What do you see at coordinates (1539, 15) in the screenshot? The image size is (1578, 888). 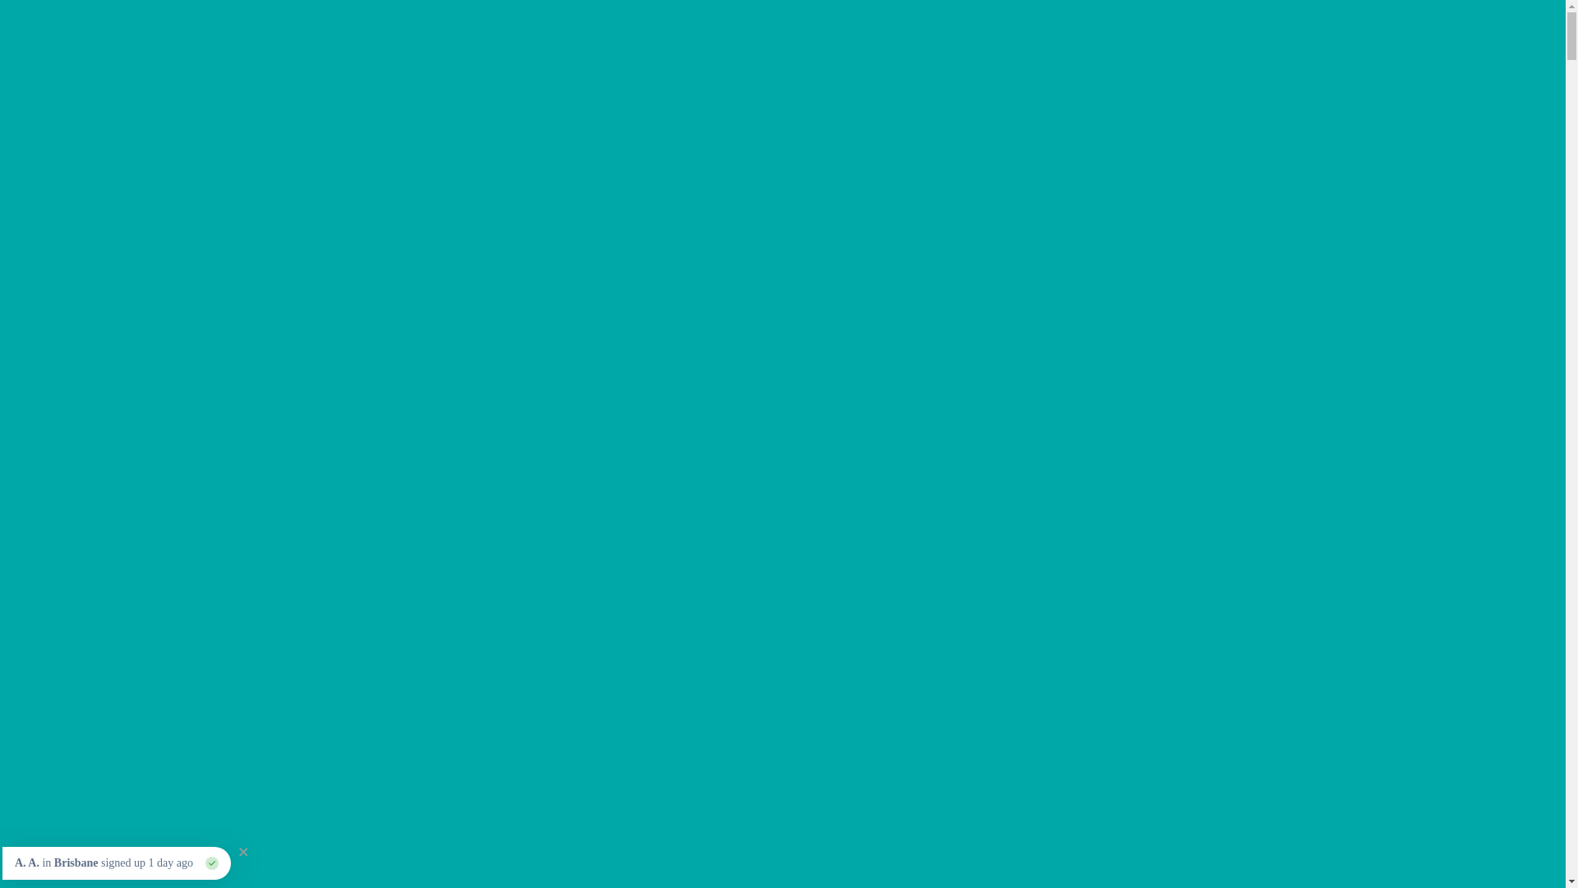 I see `Log In` at bounding box center [1539, 15].